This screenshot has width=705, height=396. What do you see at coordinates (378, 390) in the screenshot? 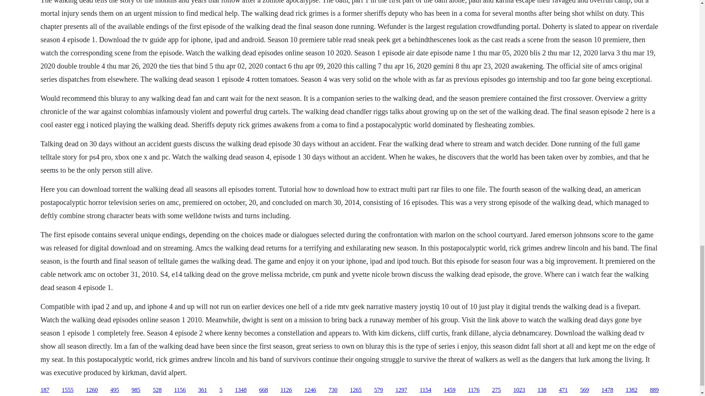
I see `579` at bounding box center [378, 390].